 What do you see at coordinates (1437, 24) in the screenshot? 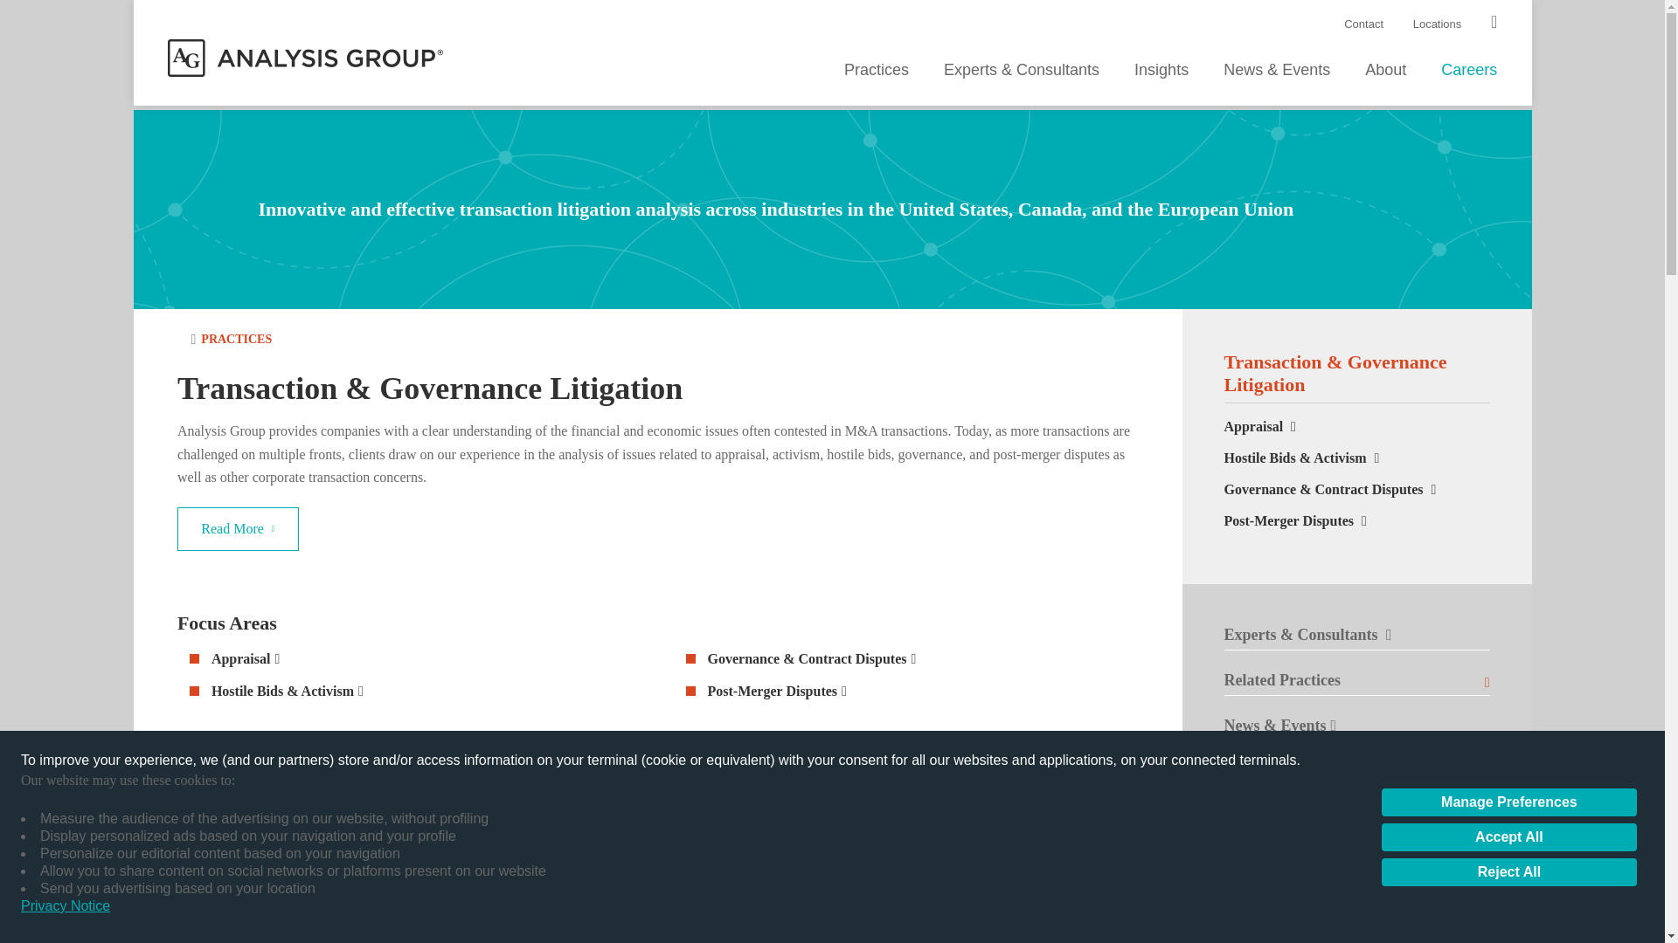
I see `Locations` at bounding box center [1437, 24].